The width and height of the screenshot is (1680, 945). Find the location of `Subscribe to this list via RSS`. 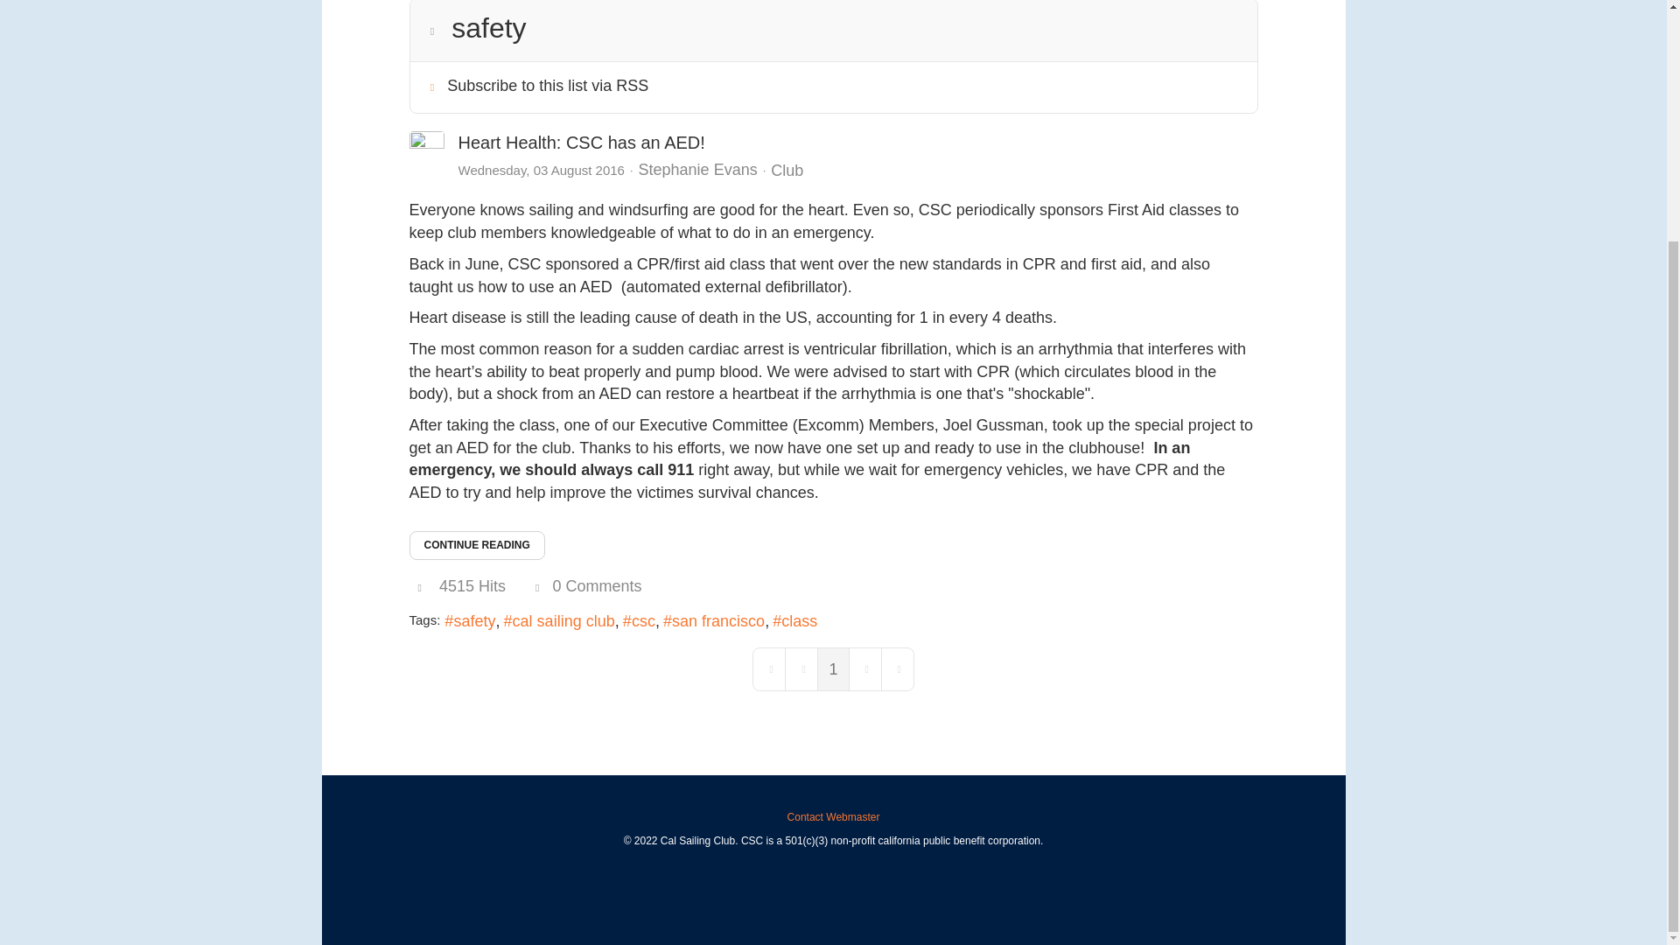

Subscribe to this list via RSS is located at coordinates (548, 86).